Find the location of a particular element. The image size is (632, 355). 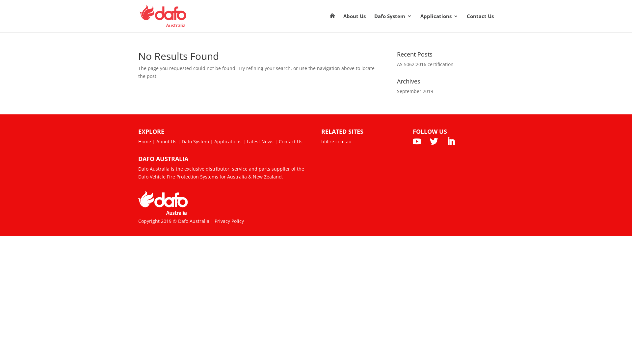

AS 5062:2016 certification is located at coordinates (425, 64).